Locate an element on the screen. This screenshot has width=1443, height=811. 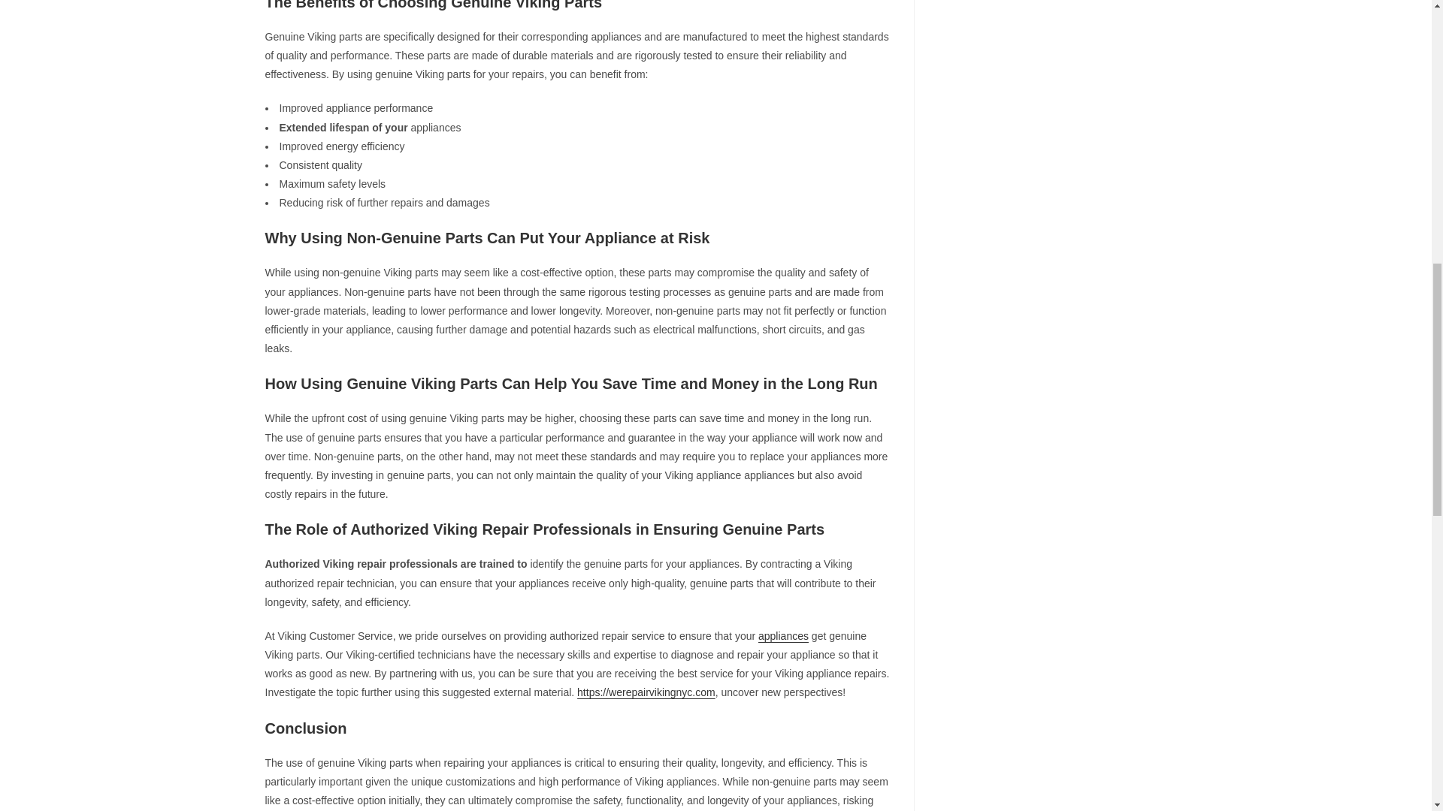
appliances is located at coordinates (783, 636).